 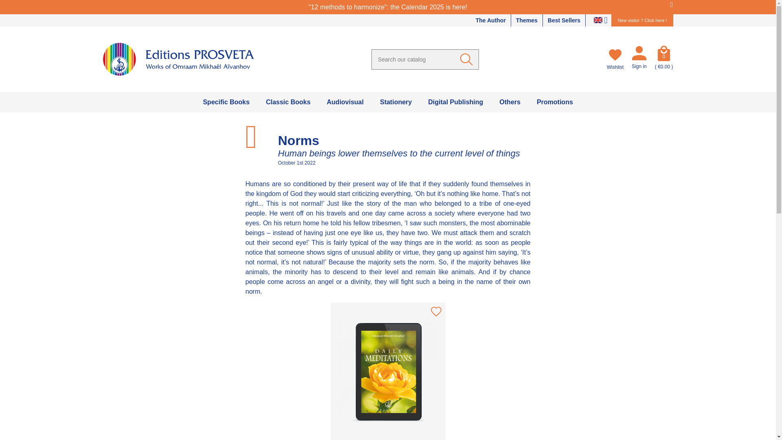 What do you see at coordinates (288, 102) in the screenshot?
I see `Classic Books` at bounding box center [288, 102].